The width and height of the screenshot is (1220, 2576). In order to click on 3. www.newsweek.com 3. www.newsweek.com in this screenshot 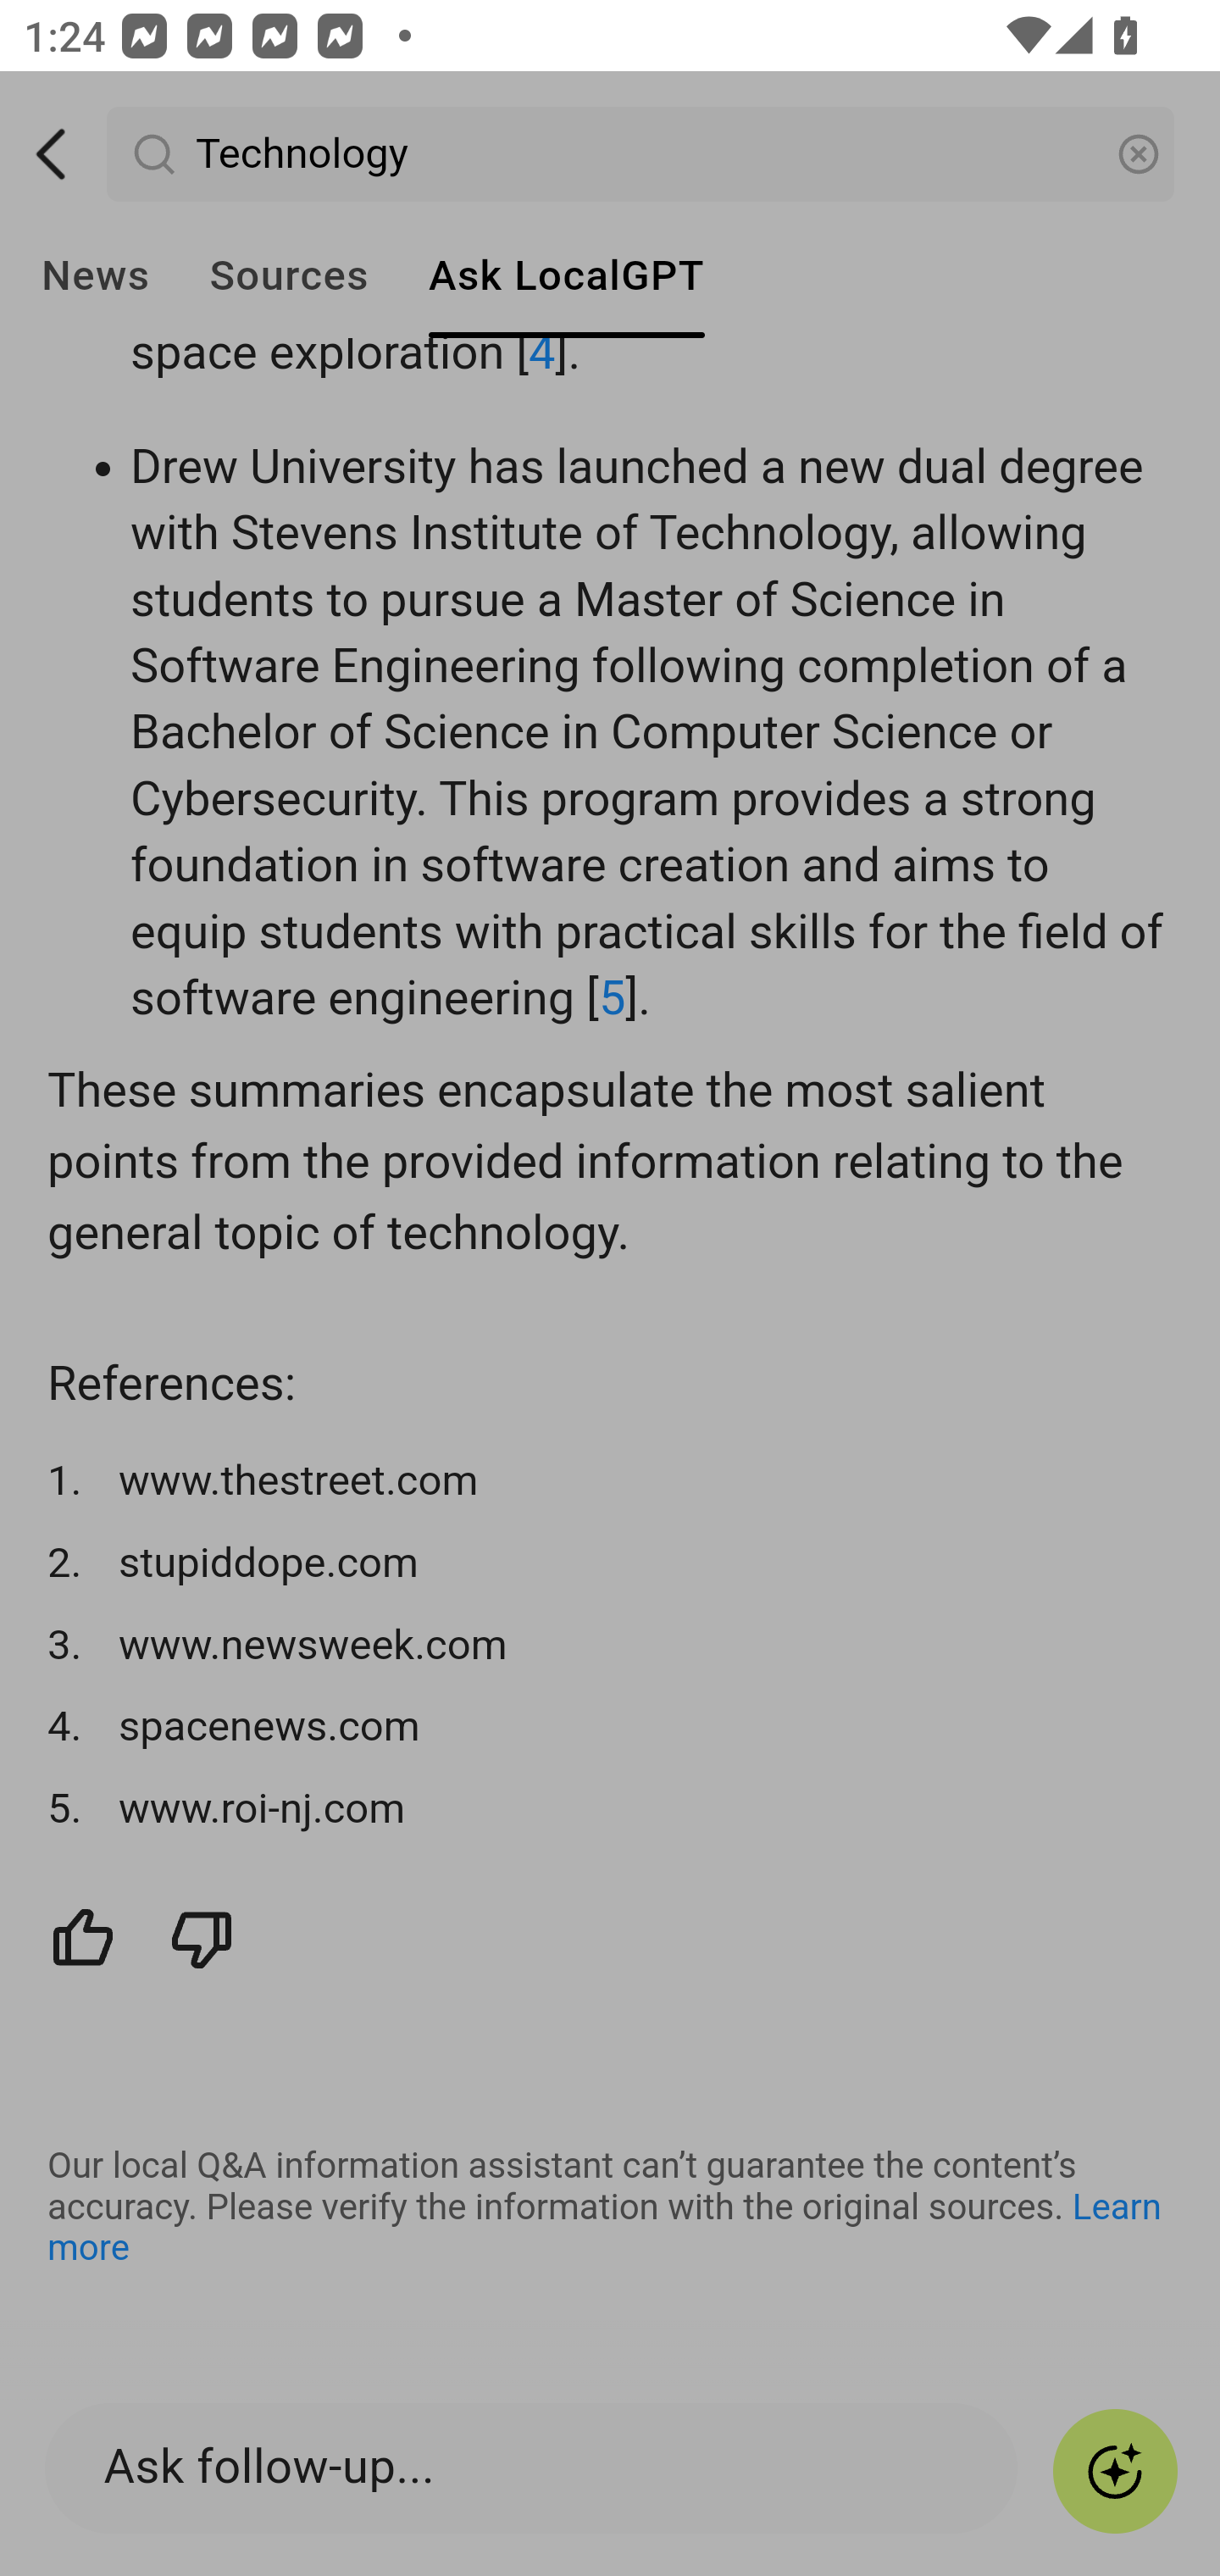, I will do `click(612, 1647)`.